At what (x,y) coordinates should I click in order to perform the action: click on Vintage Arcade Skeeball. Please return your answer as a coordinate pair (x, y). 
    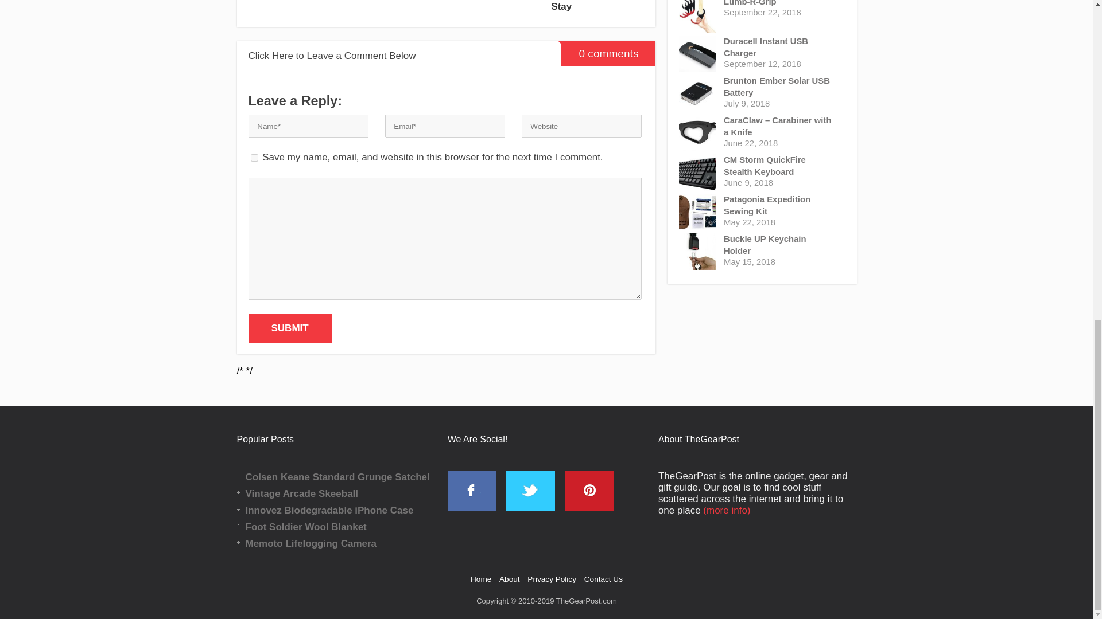
    Looking at the image, I should click on (344, 493).